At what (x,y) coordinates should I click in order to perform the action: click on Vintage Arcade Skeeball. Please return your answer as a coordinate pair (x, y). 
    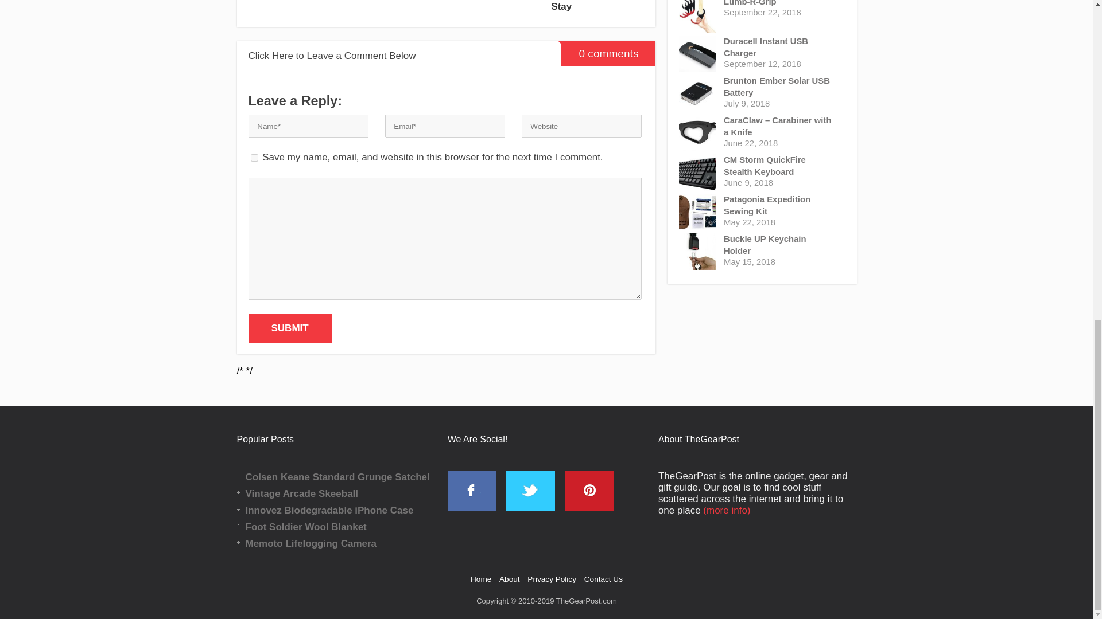
    Looking at the image, I should click on (344, 493).